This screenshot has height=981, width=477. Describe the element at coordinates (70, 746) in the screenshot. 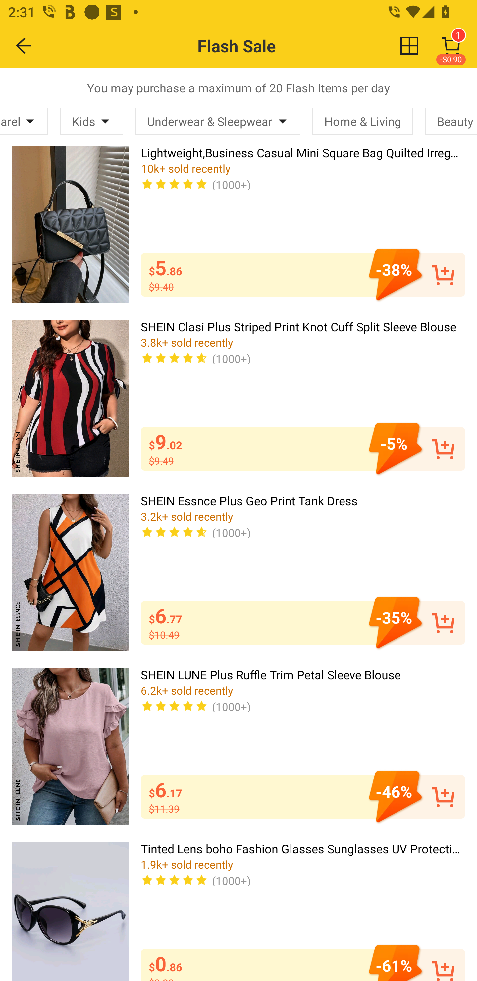

I see `SHEIN LUNE Plus Ruffle Trim Petal Sleeve Blouse` at that location.